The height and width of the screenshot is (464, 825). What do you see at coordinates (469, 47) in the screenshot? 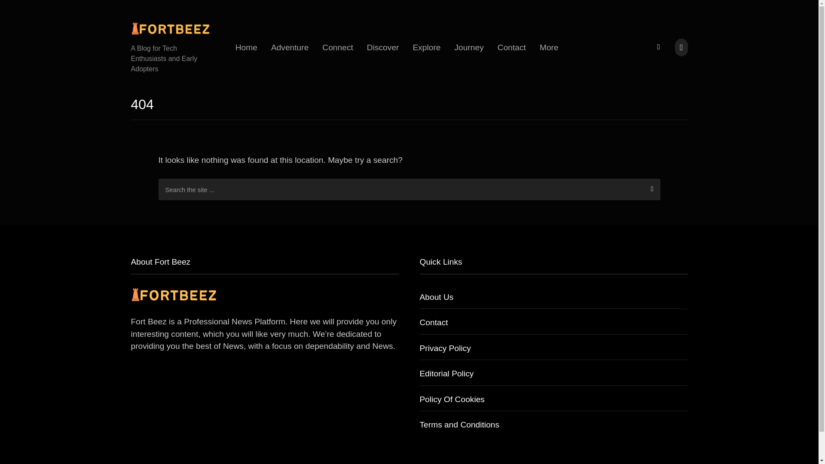
I see `Journey` at bounding box center [469, 47].